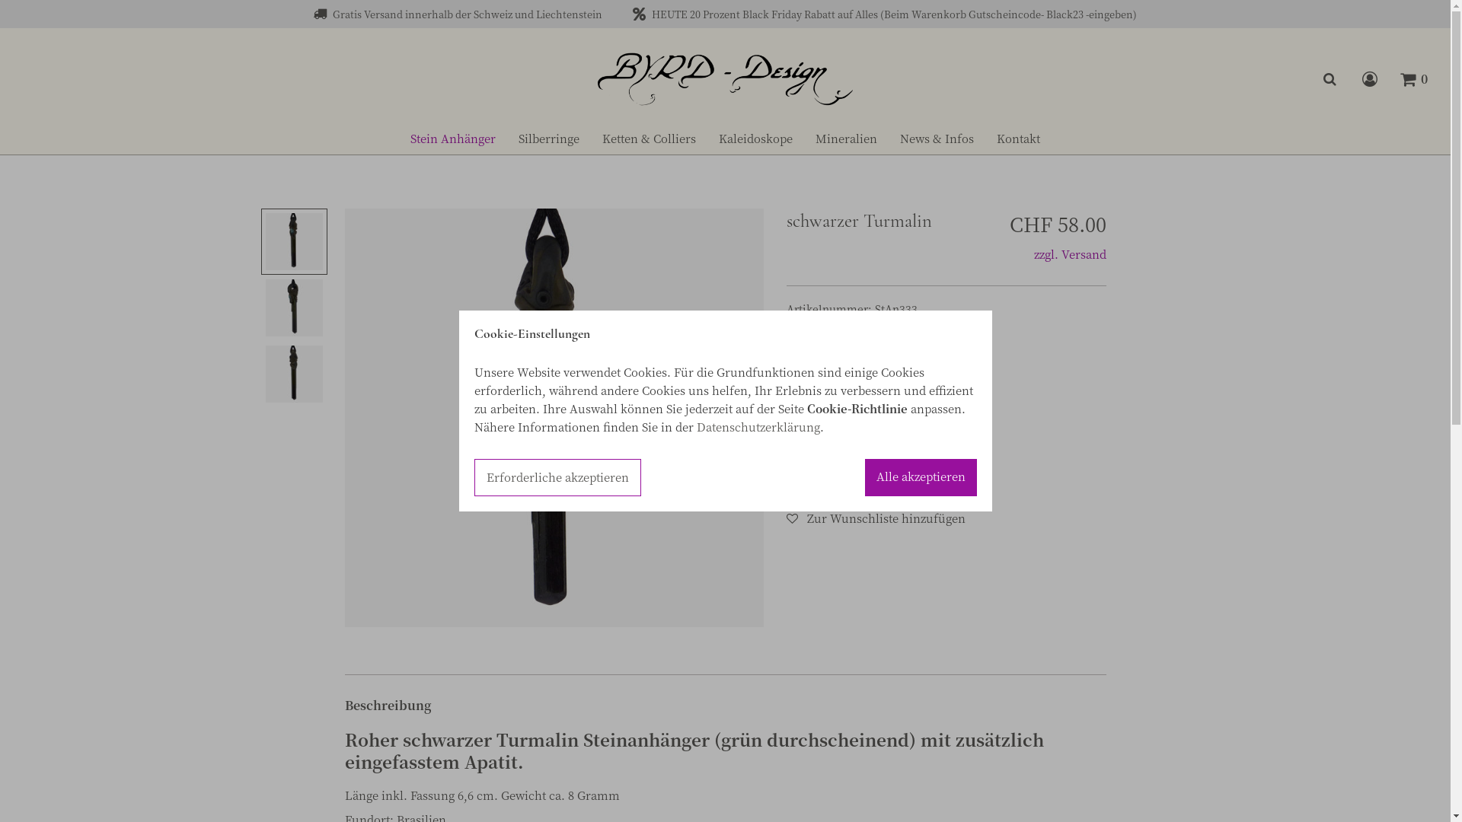  What do you see at coordinates (937, 139) in the screenshot?
I see `News & Infos` at bounding box center [937, 139].